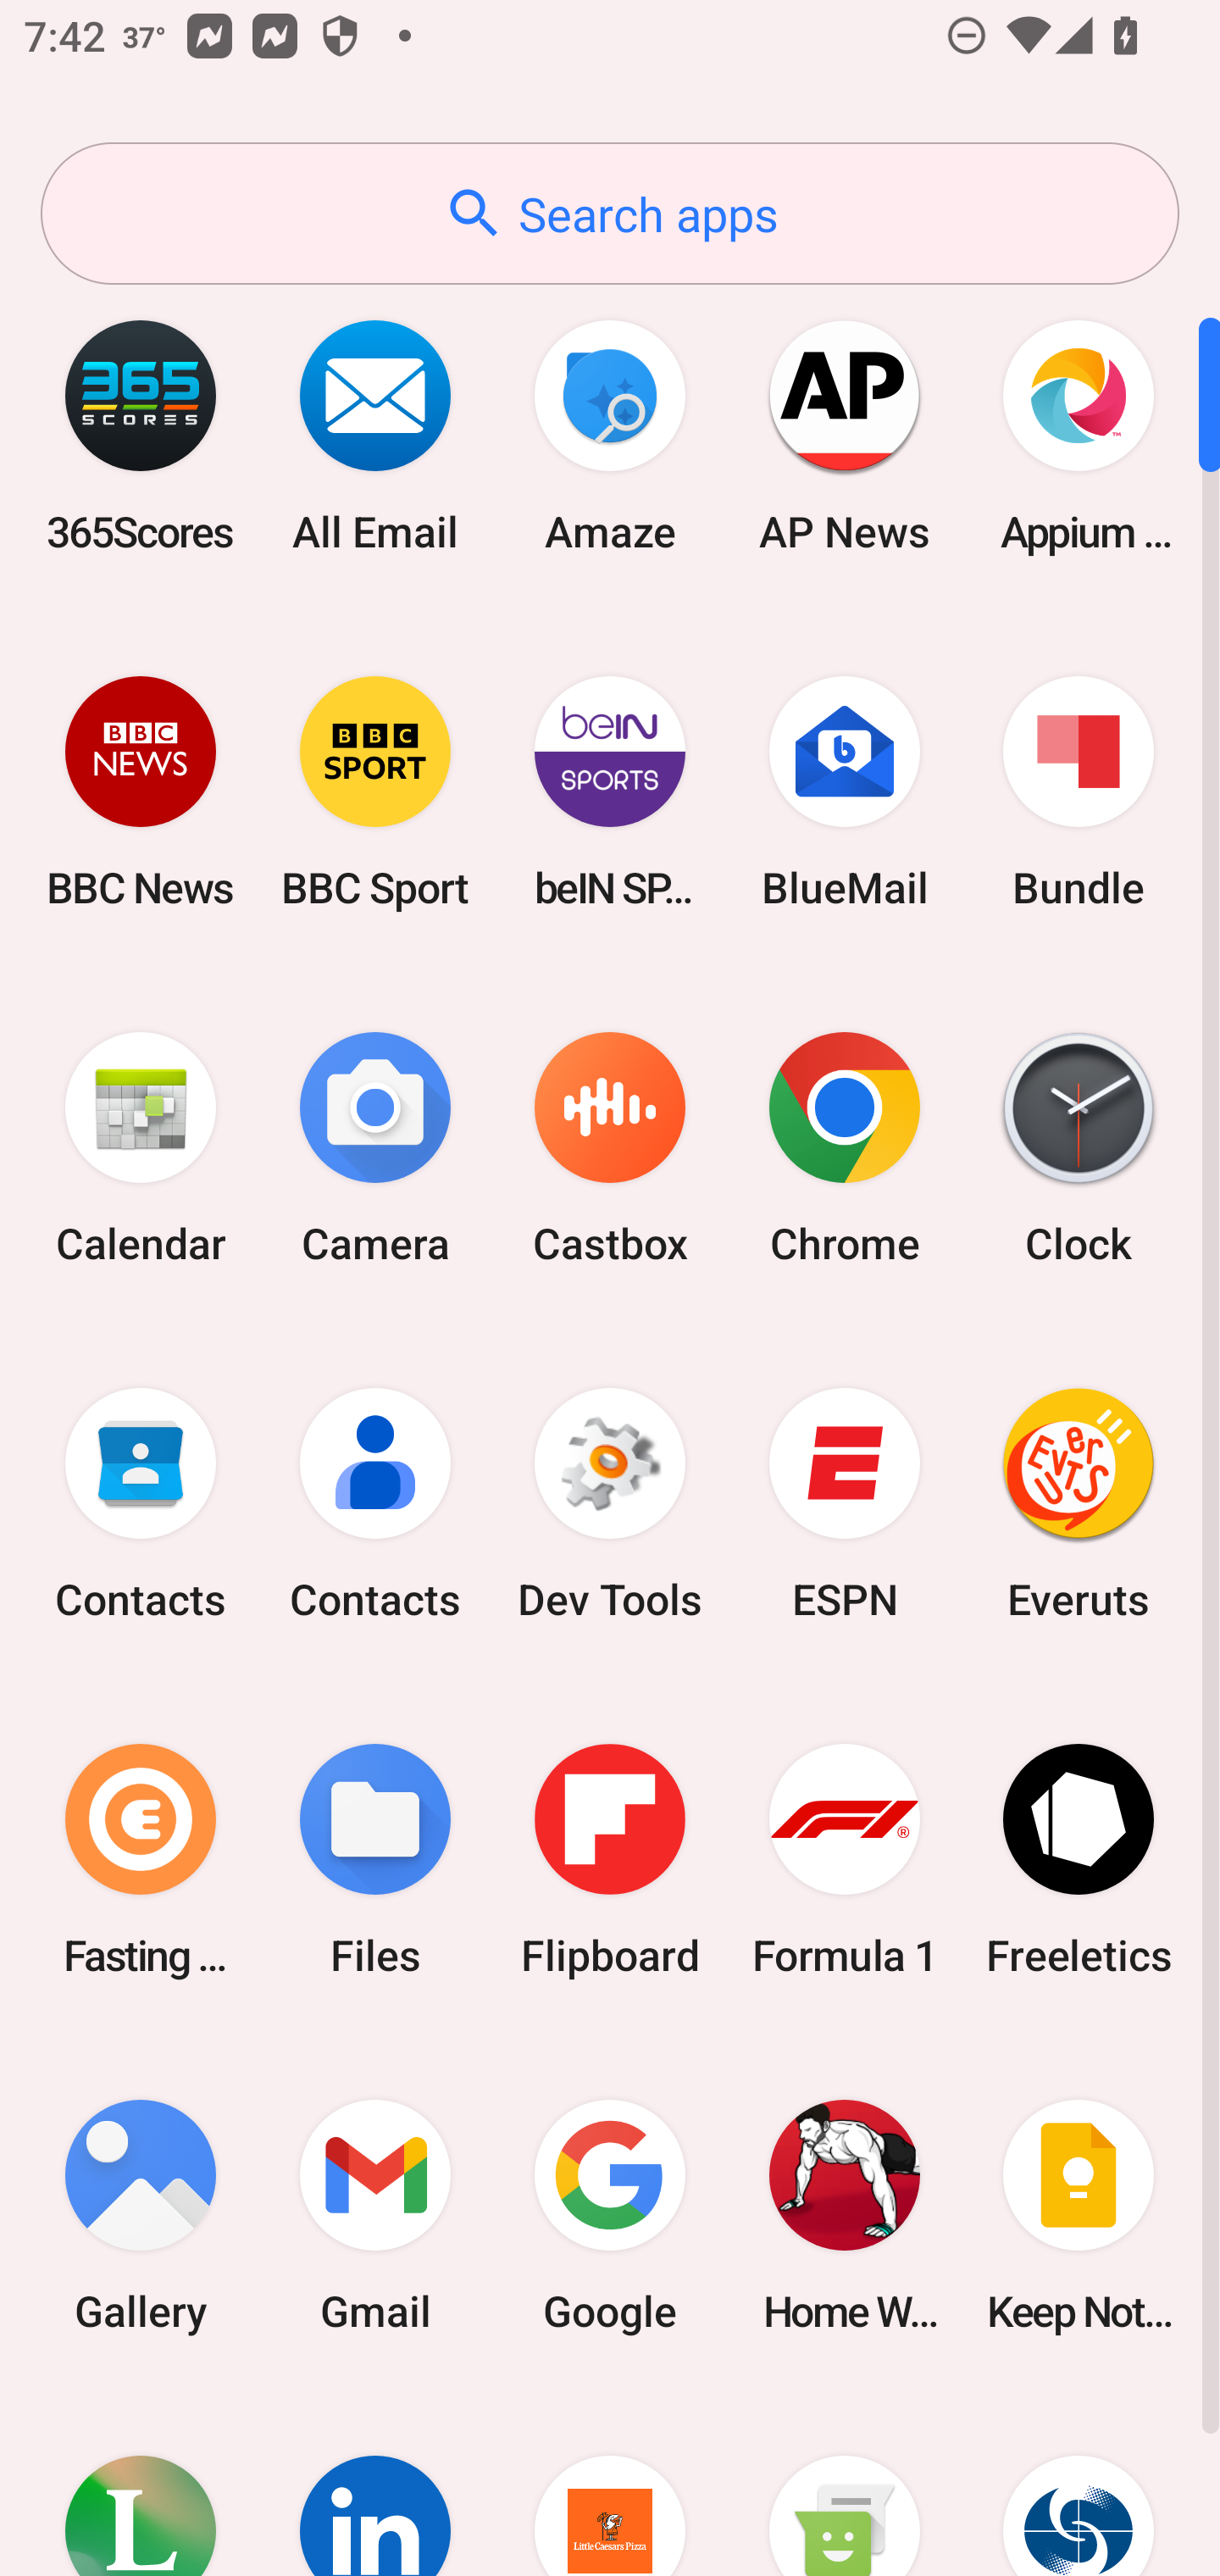  Describe the element at coordinates (844, 1149) in the screenshot. I see `Chrome` at that location.